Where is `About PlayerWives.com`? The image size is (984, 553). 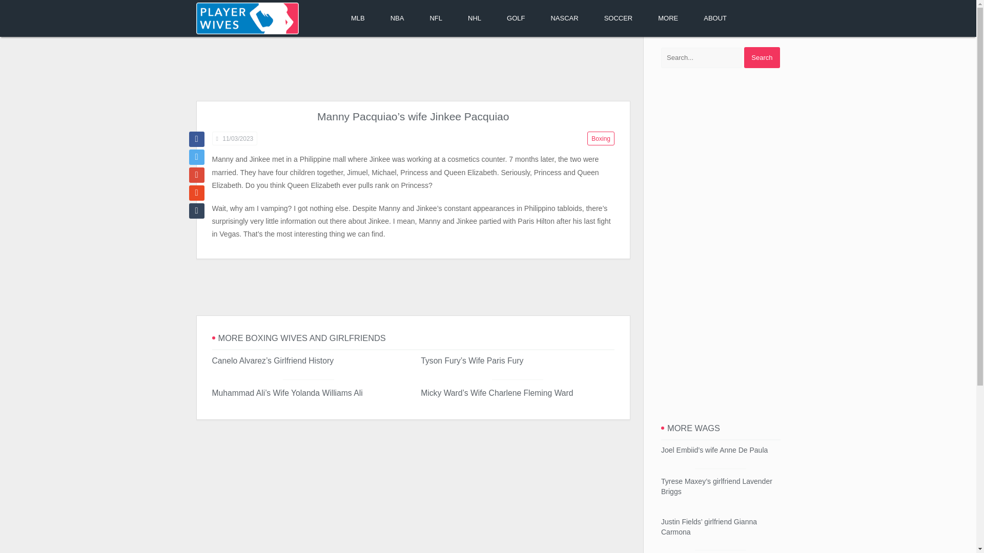
About PlayerWives.com is located at coordinates (715, 18).